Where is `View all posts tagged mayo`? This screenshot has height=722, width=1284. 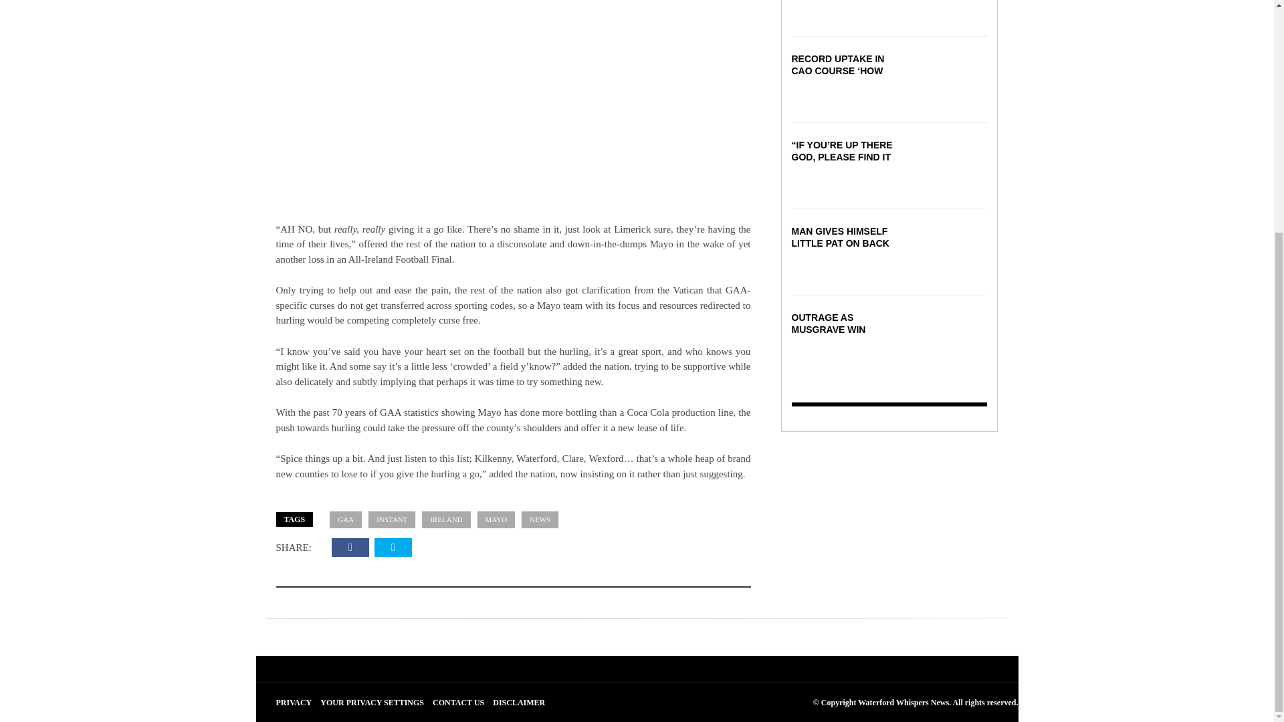 View all posts tagged mayo is located at coordinates (496, 519).